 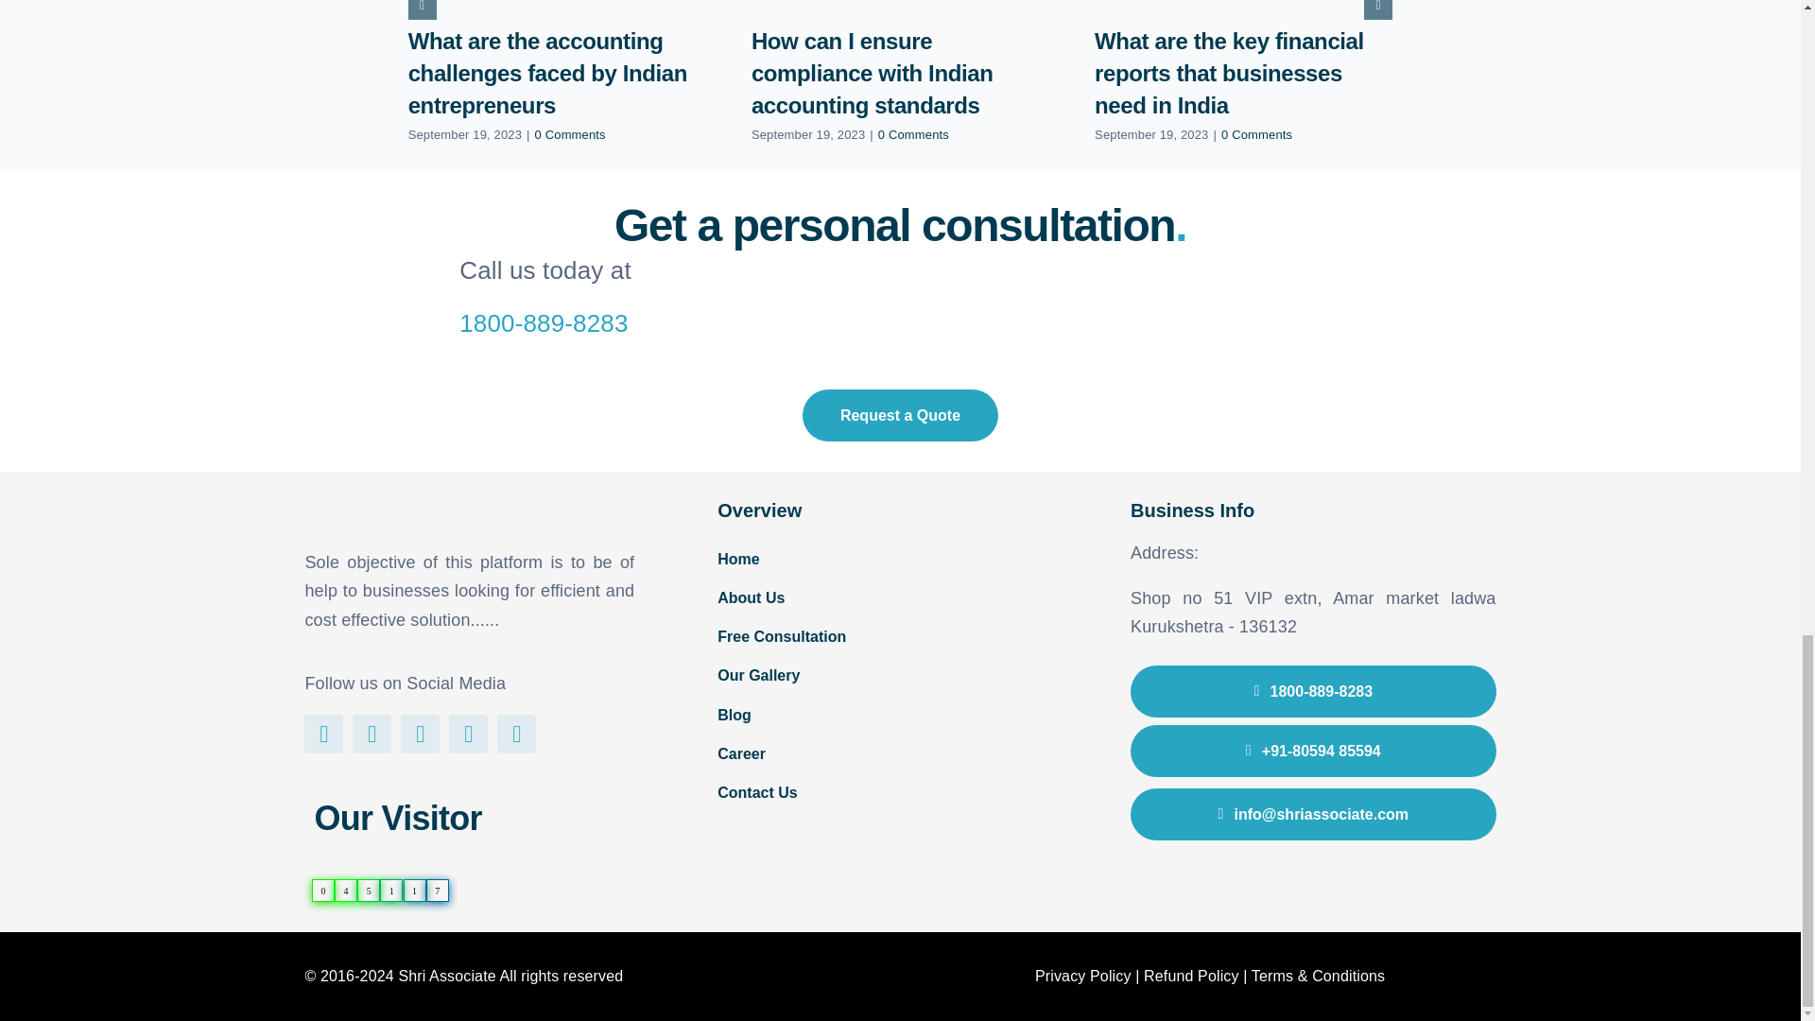 What do you see at coordinates (323, 734) in the screenshot?
I see `Facebook` at bounding box center [323, 734].